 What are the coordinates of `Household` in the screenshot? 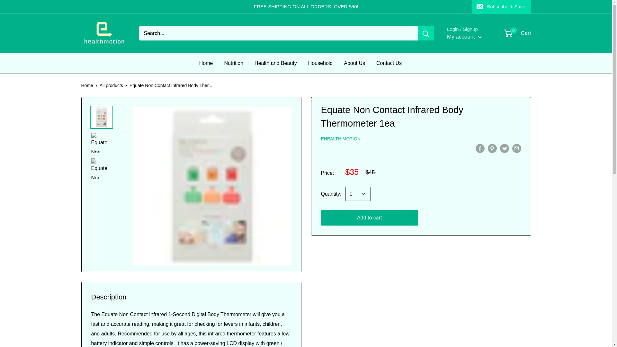 It's located at (464, 37).